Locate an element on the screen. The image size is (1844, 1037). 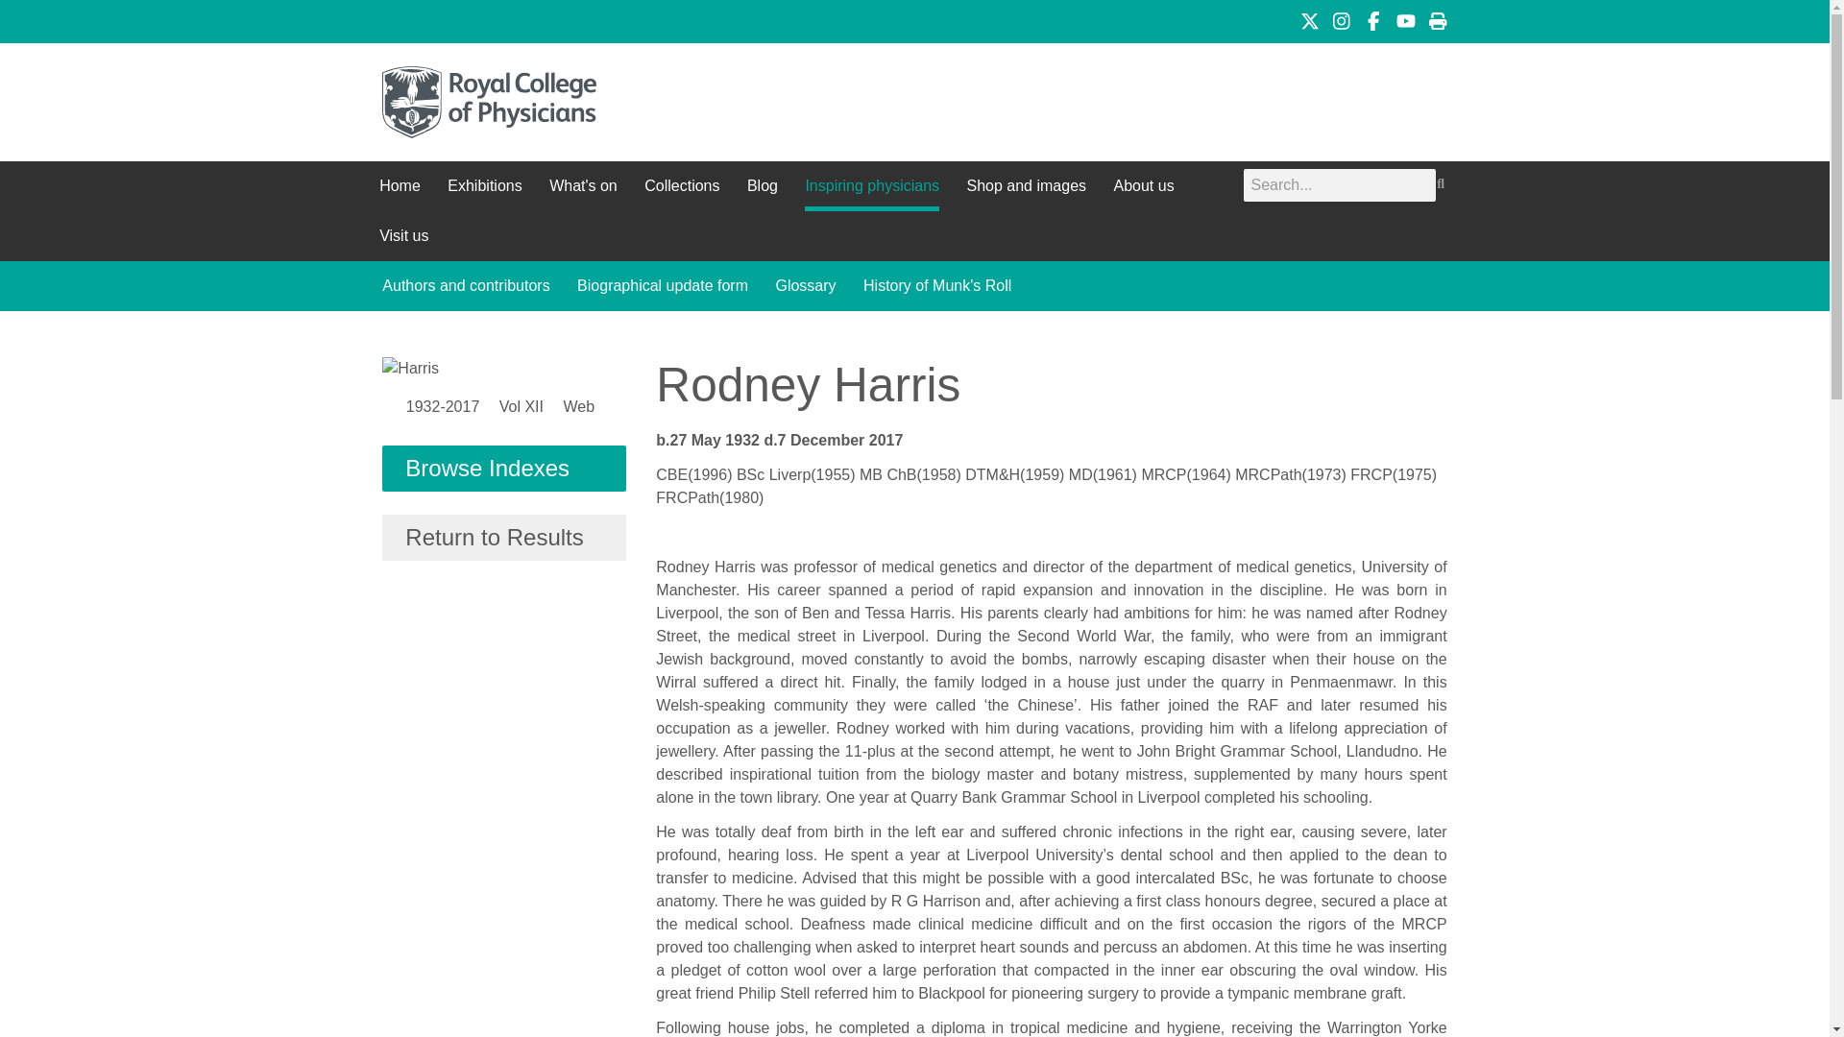
Opens in a new window is located at coordinates (1406, 21).